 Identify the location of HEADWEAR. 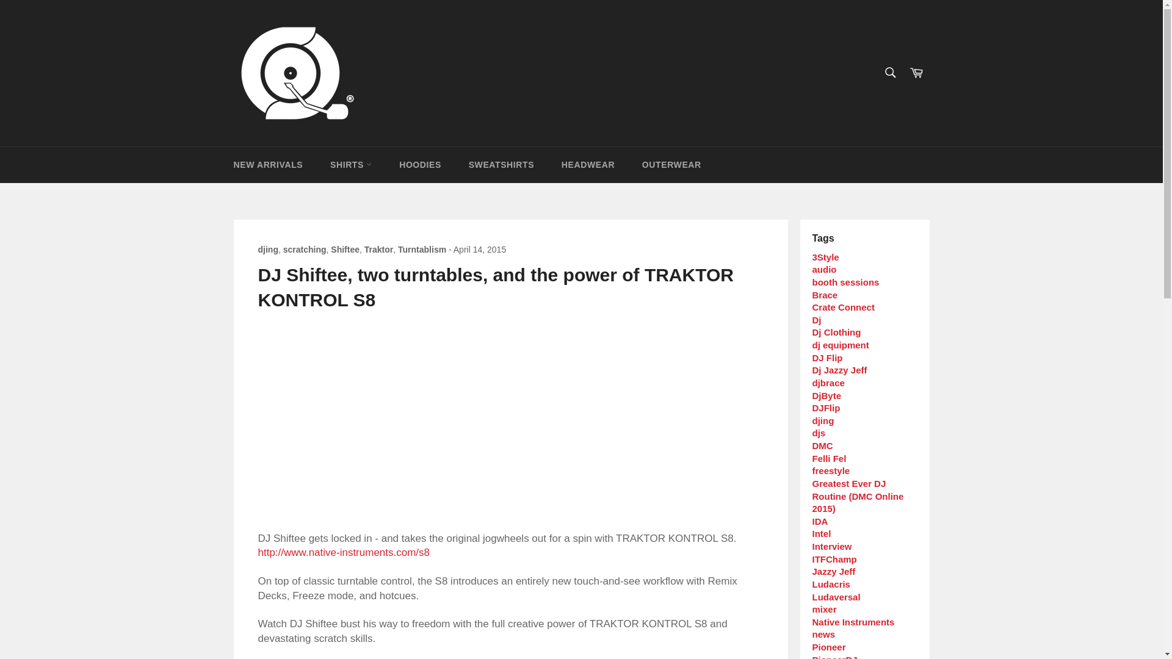
(588, 165).